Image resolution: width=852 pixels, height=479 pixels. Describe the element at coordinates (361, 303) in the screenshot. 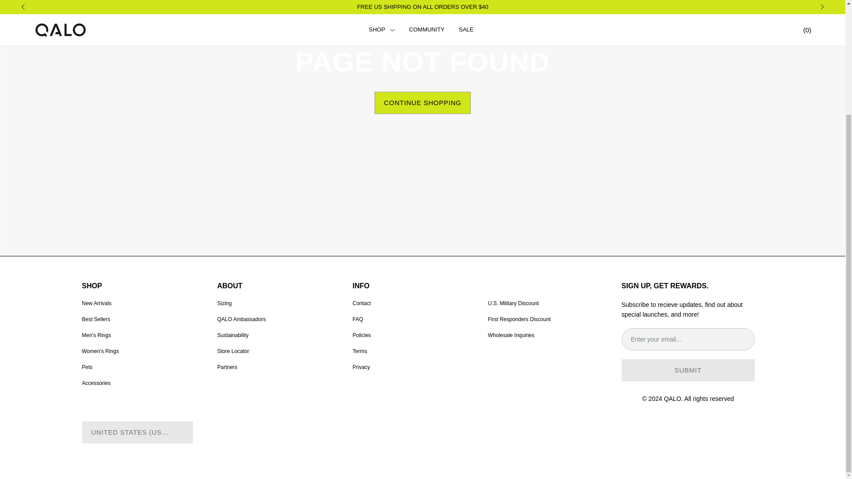

I see `Contact` at that location.